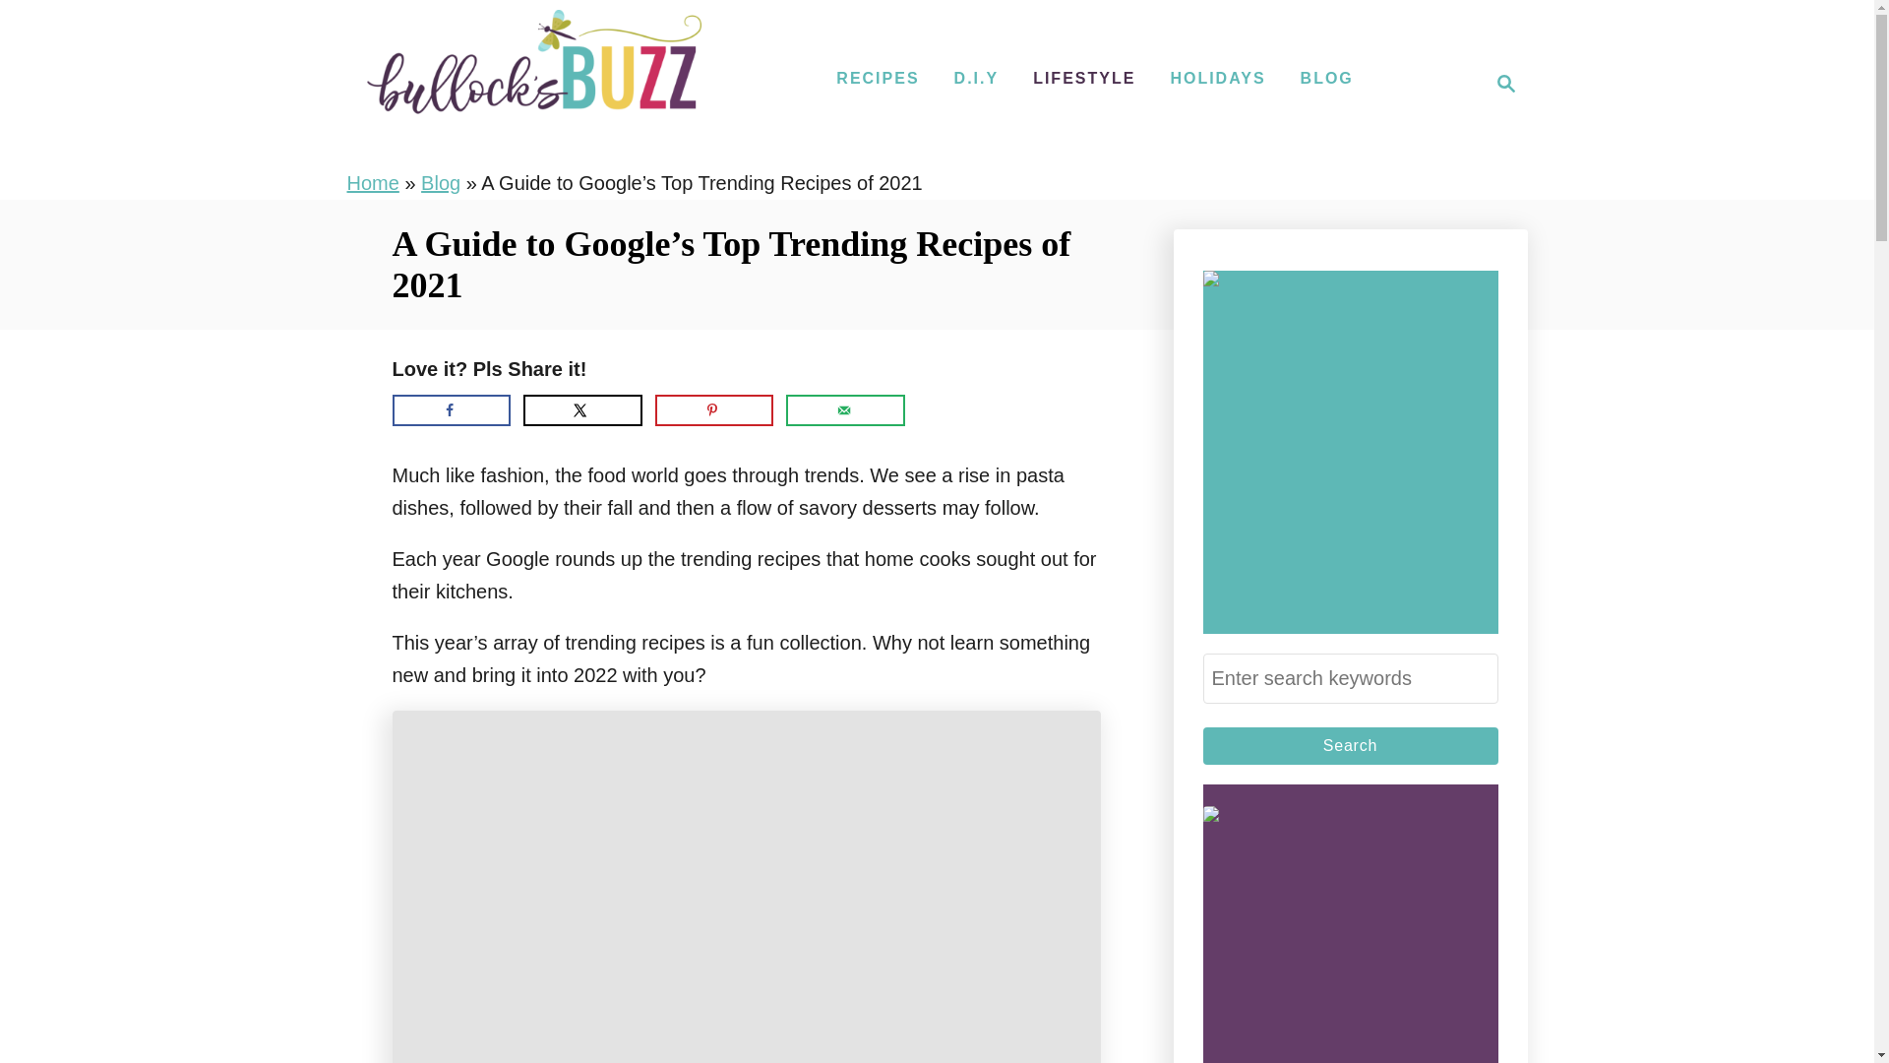 Image resolution: width=1889 pixels, height=1063 pixels. What do you see at coordinates (1350, 745) in the screenshot?
I see `Search` at bounding box center [1350, 745].